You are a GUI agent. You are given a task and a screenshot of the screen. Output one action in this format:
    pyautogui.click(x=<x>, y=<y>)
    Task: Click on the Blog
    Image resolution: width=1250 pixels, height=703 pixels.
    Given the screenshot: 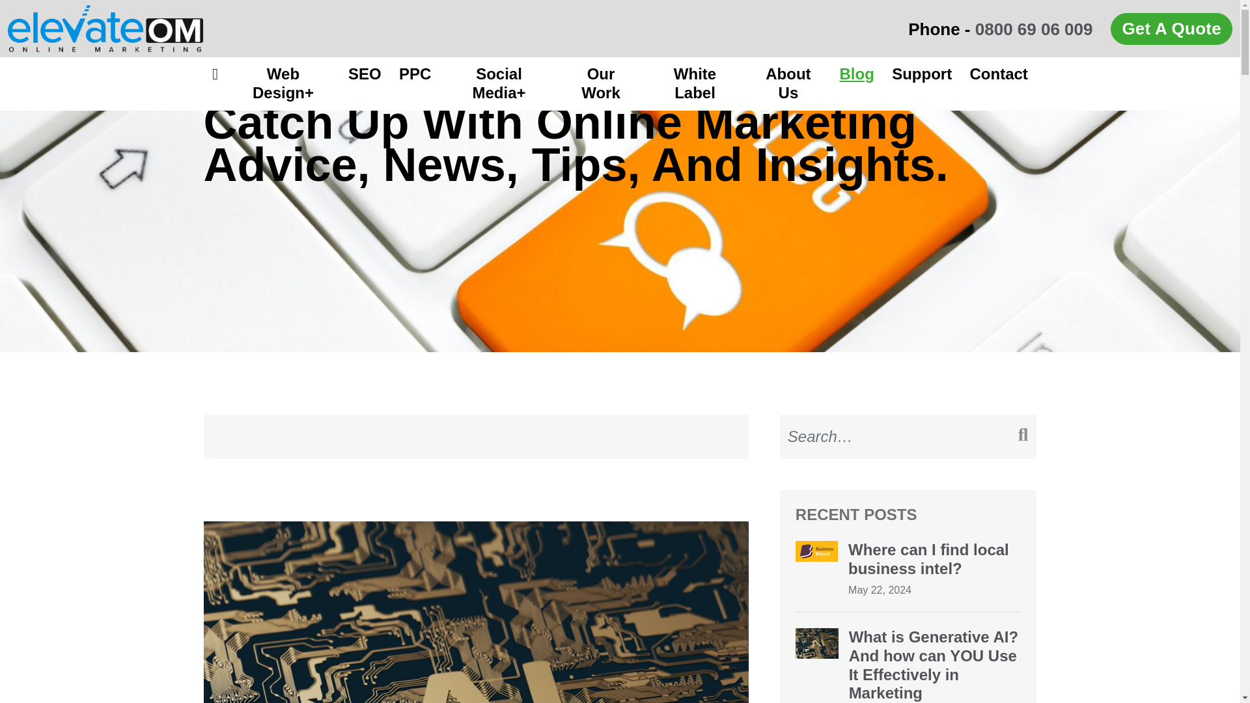 What is the action you would take?
    pyautogui.click(x=857, y=74)
    